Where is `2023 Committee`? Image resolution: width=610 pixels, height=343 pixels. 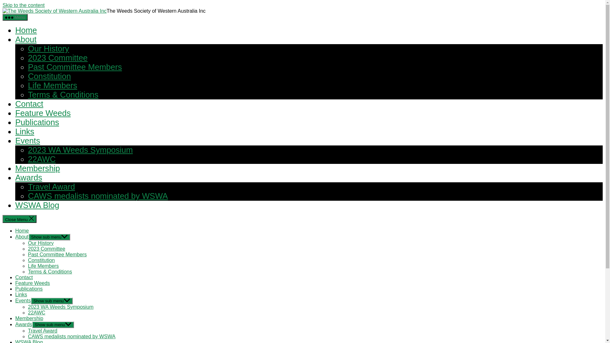 2023 Committee is located at coordinates (58, 58).